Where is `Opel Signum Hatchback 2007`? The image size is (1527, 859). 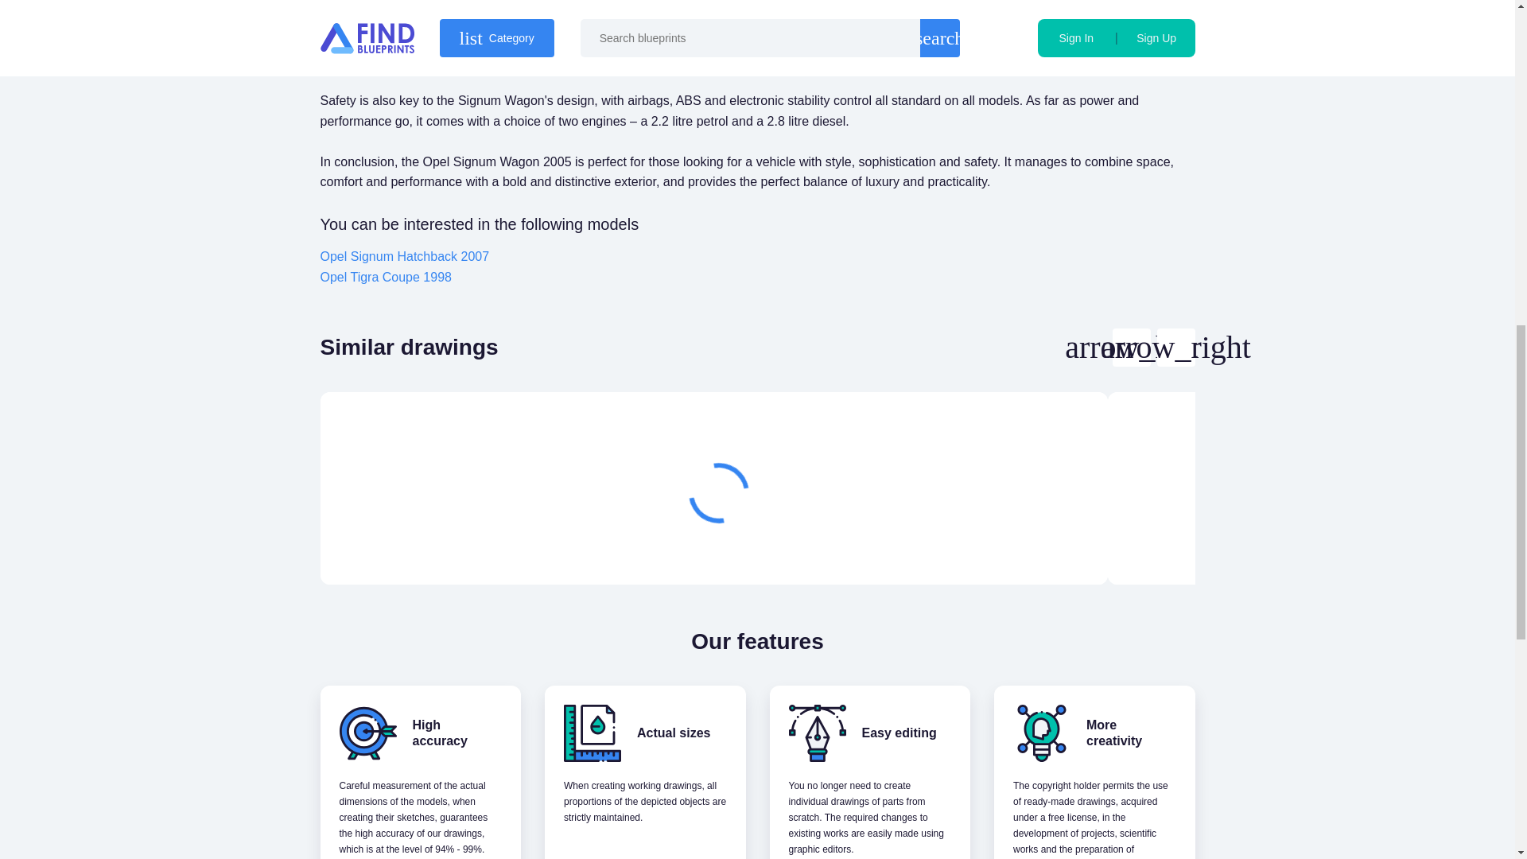 Opel Signum Hatchback 2007 is located at coordinates (404, 256).